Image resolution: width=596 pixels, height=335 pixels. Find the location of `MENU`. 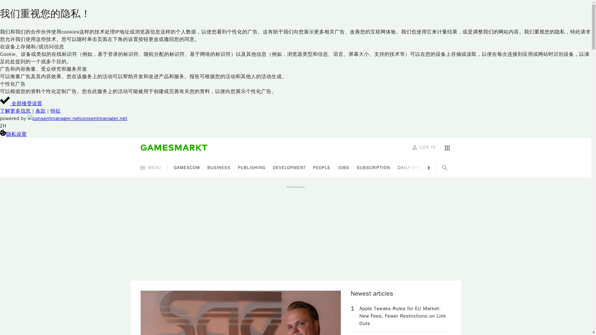

MENU is located at coordinates (150, 167).